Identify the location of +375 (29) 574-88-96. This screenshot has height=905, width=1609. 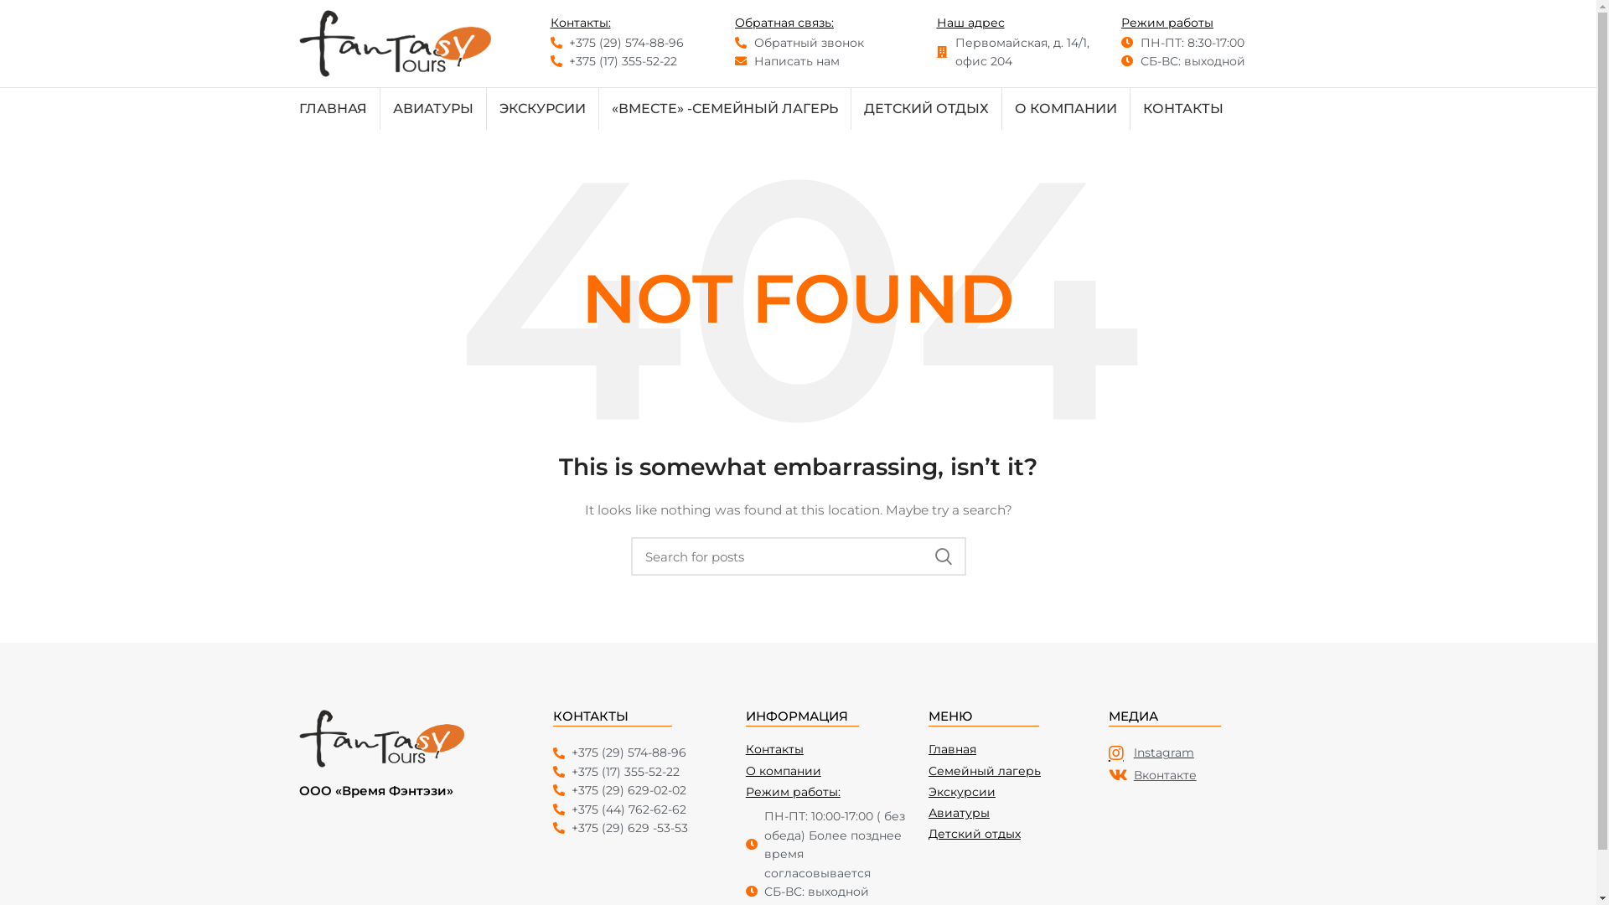
(634, 43).